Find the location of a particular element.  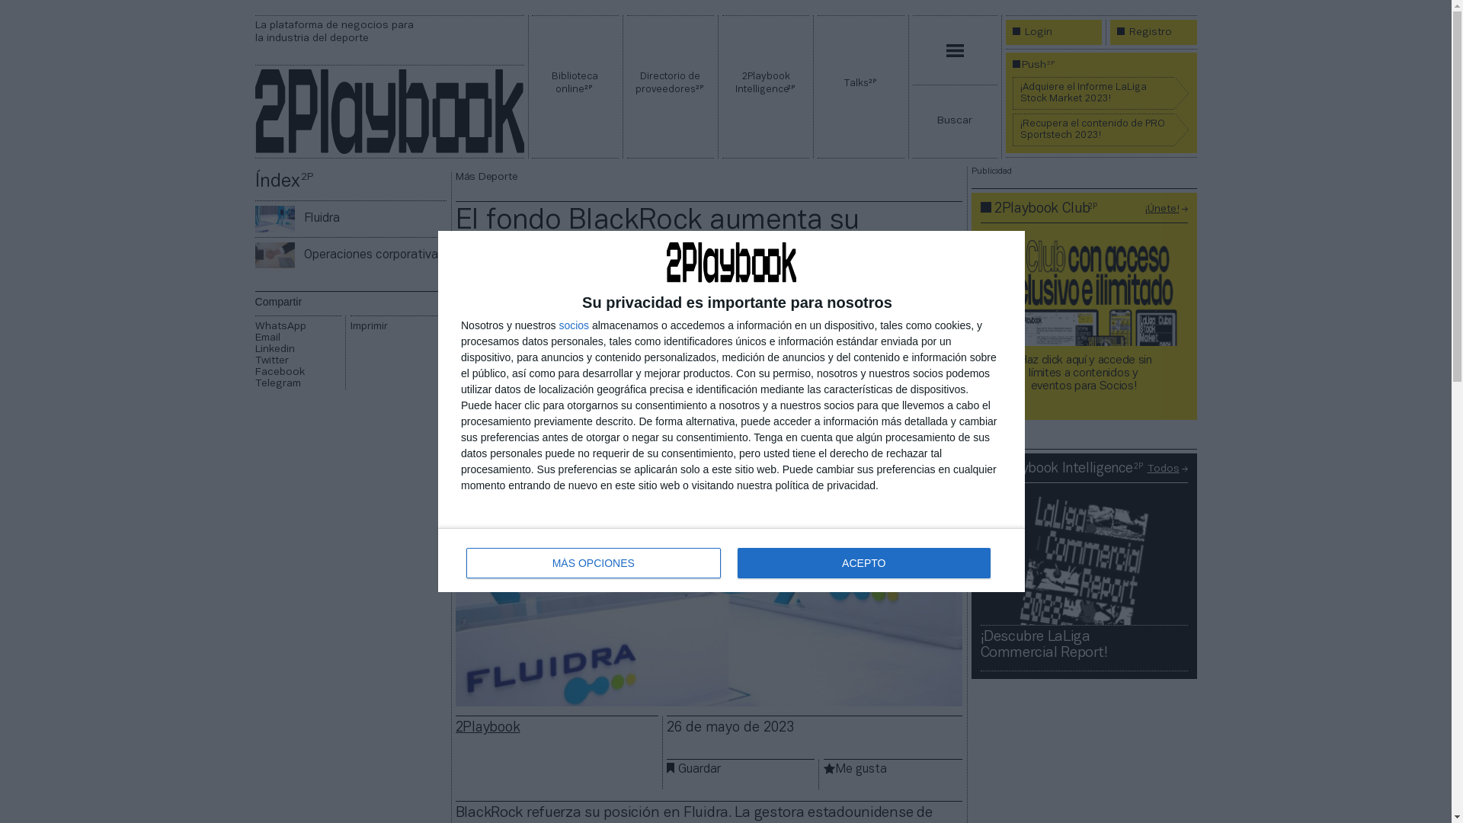

Biblioteca
online 2P is located at coordinates (575, 87).